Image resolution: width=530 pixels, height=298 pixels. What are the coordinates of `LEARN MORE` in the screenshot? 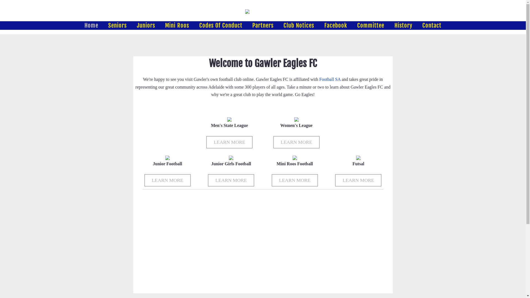 It's located at (295, 180).